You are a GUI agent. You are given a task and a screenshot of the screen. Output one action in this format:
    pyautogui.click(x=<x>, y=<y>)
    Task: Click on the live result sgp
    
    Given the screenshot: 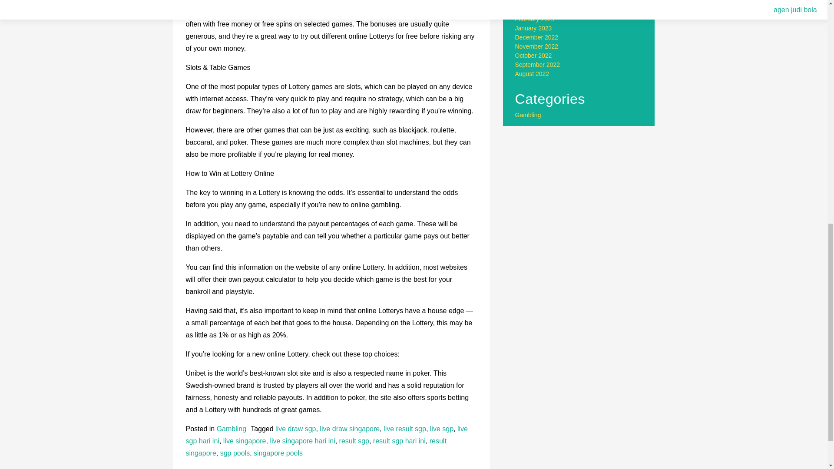 What is the action you would take?
    pyautogui.click(x=405, y=428)
    